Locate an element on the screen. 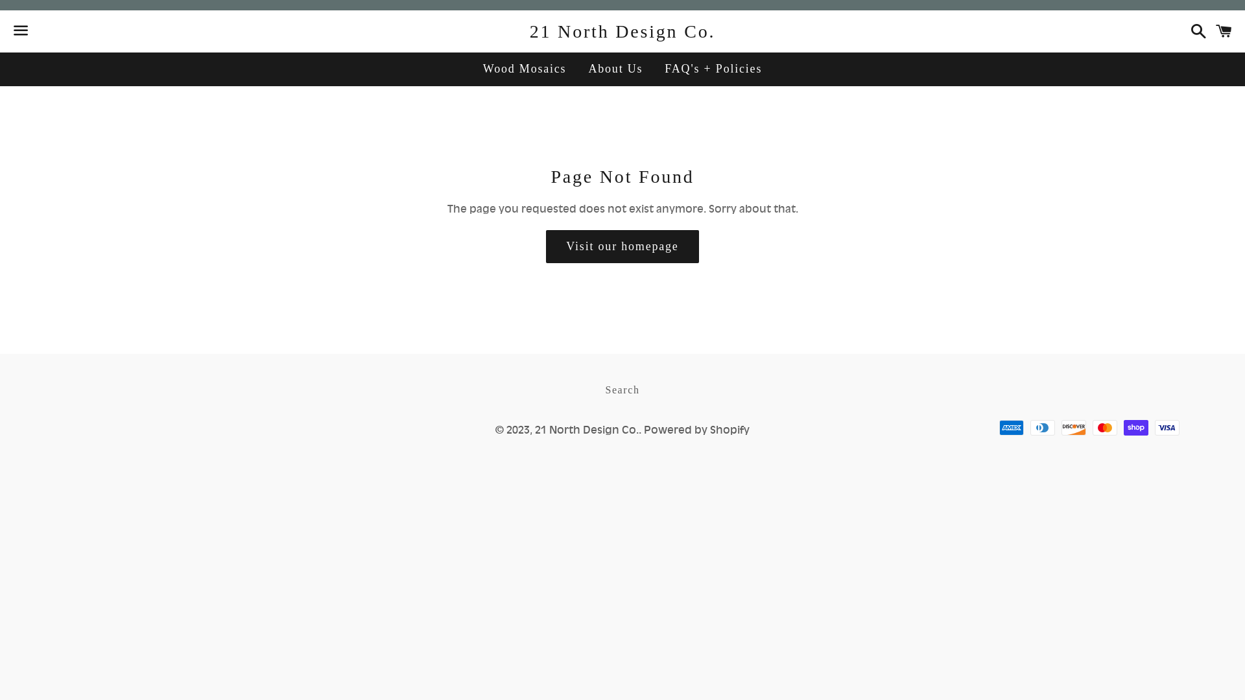 The image size is (1245, 700). Powered by Shopify is located at coordinates (696, 430).